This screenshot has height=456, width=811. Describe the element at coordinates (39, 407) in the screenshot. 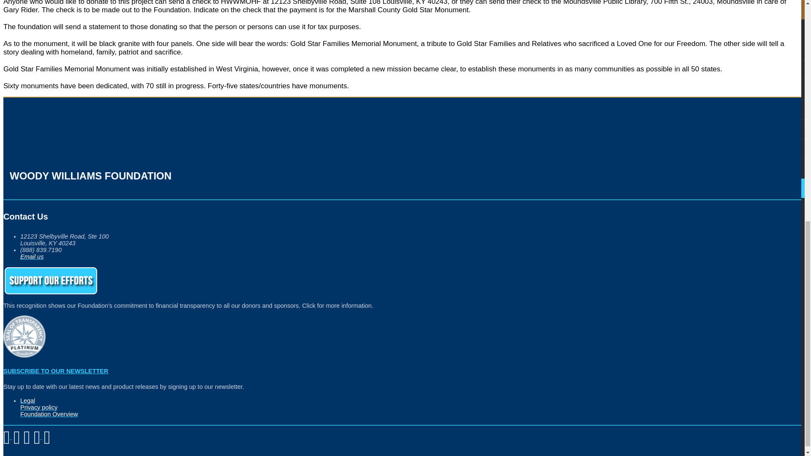

I see `Privacy policy` at that location.